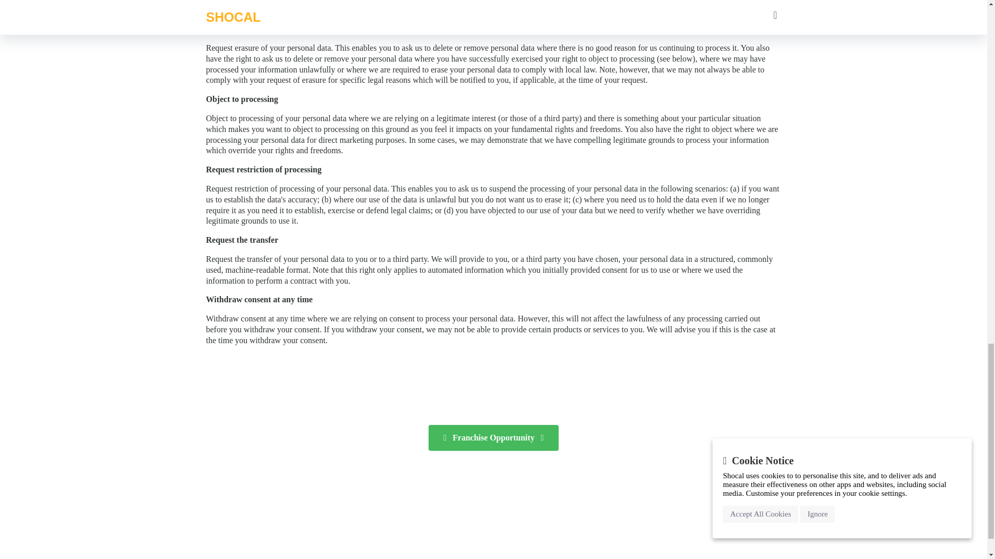  I want to click on Privacy, so click(418, 518).